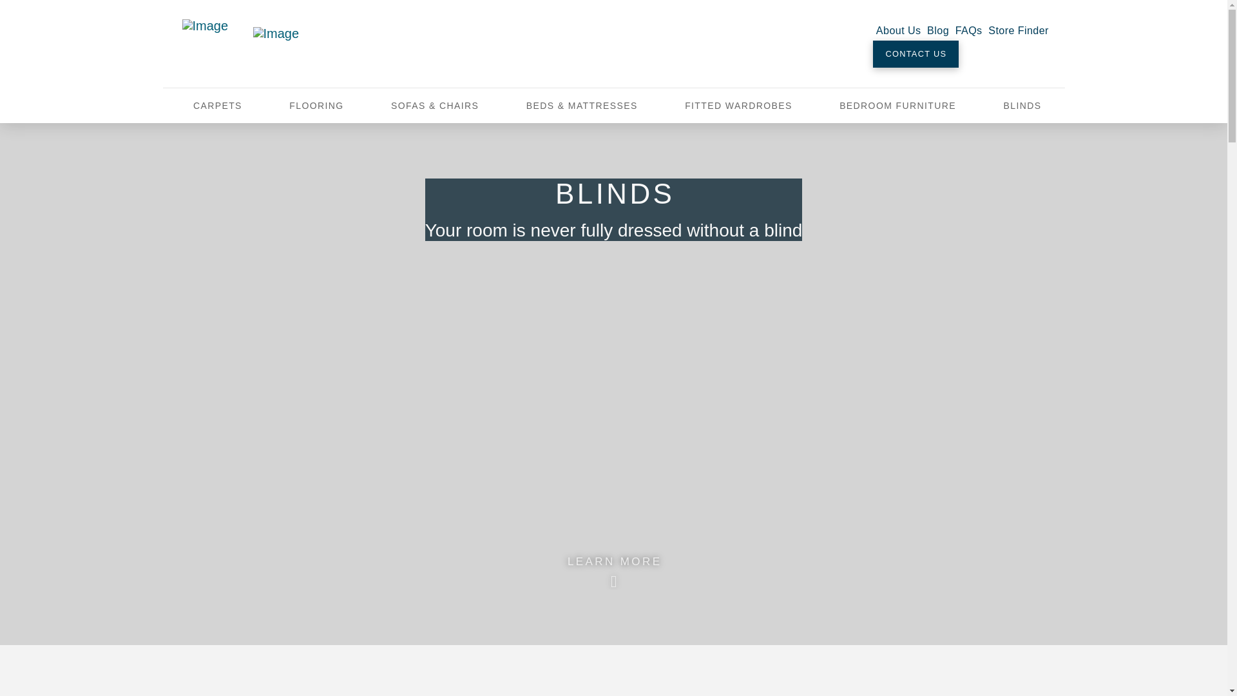 Image resolution: width=1237 pixels, height=696 pixels. I want to click on About Us, so click(898, 30).